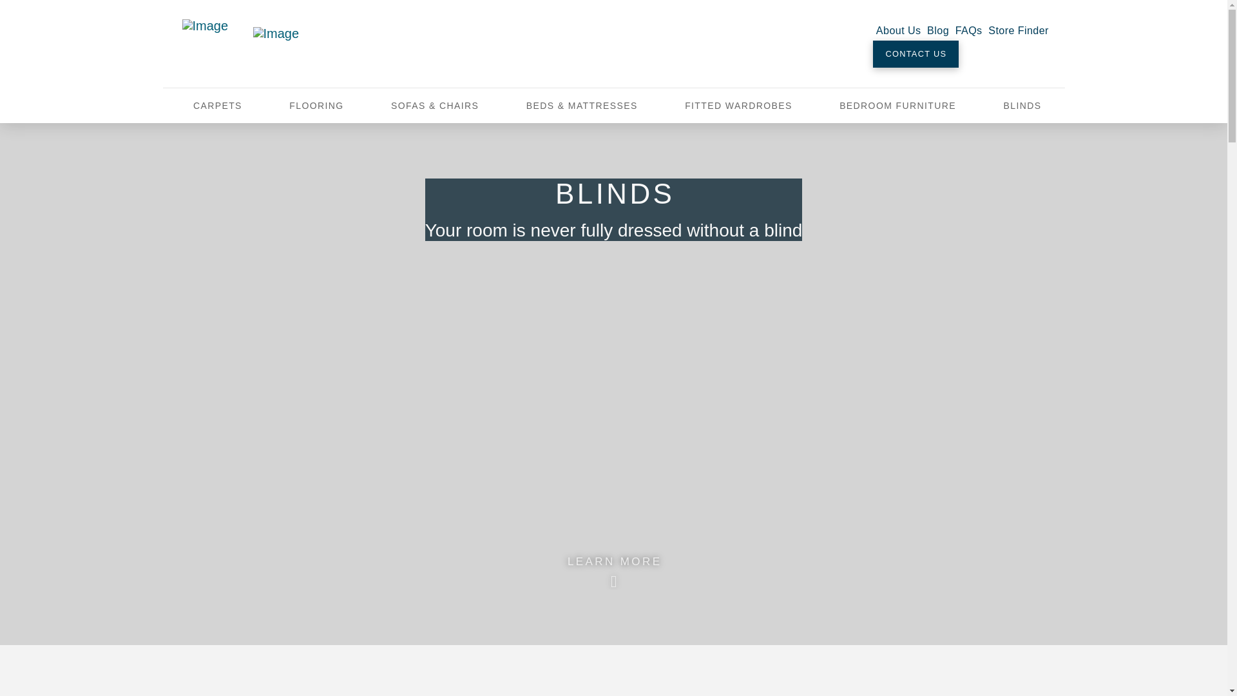 Image resolution: width=1237 pixels, height=696 pixels. I want to click on About Us, so click(898, 30).